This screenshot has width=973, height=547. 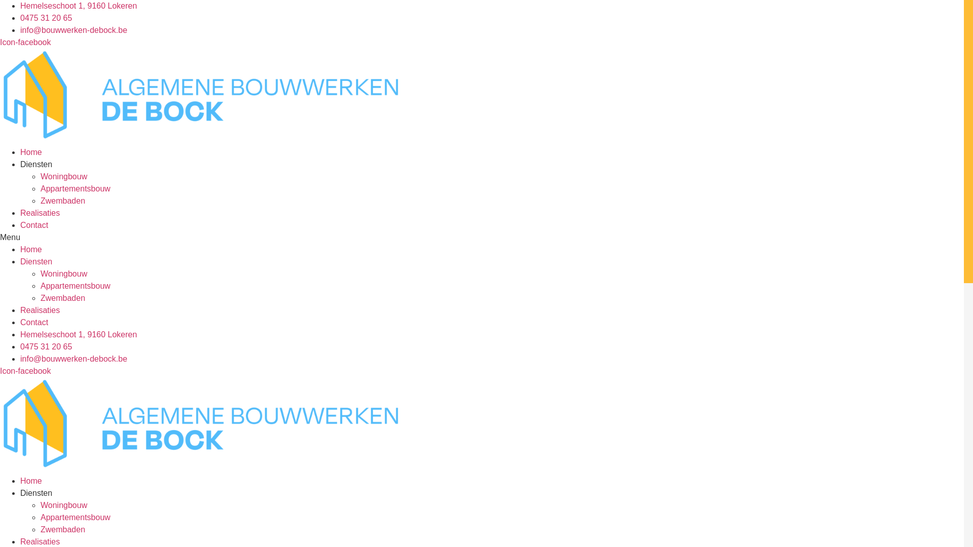 I want to click on Realisaties, so click(x=40, y=310).